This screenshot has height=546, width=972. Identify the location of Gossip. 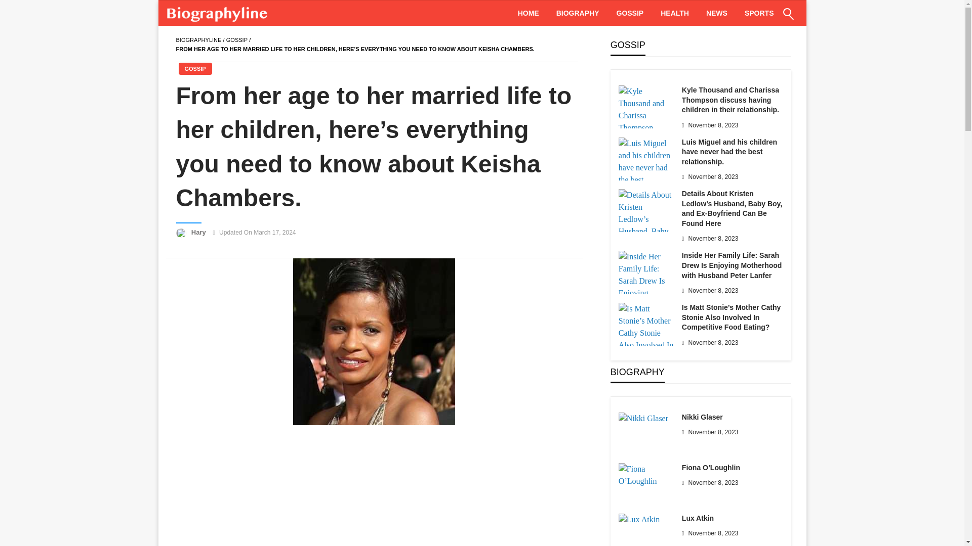
(237, 40).